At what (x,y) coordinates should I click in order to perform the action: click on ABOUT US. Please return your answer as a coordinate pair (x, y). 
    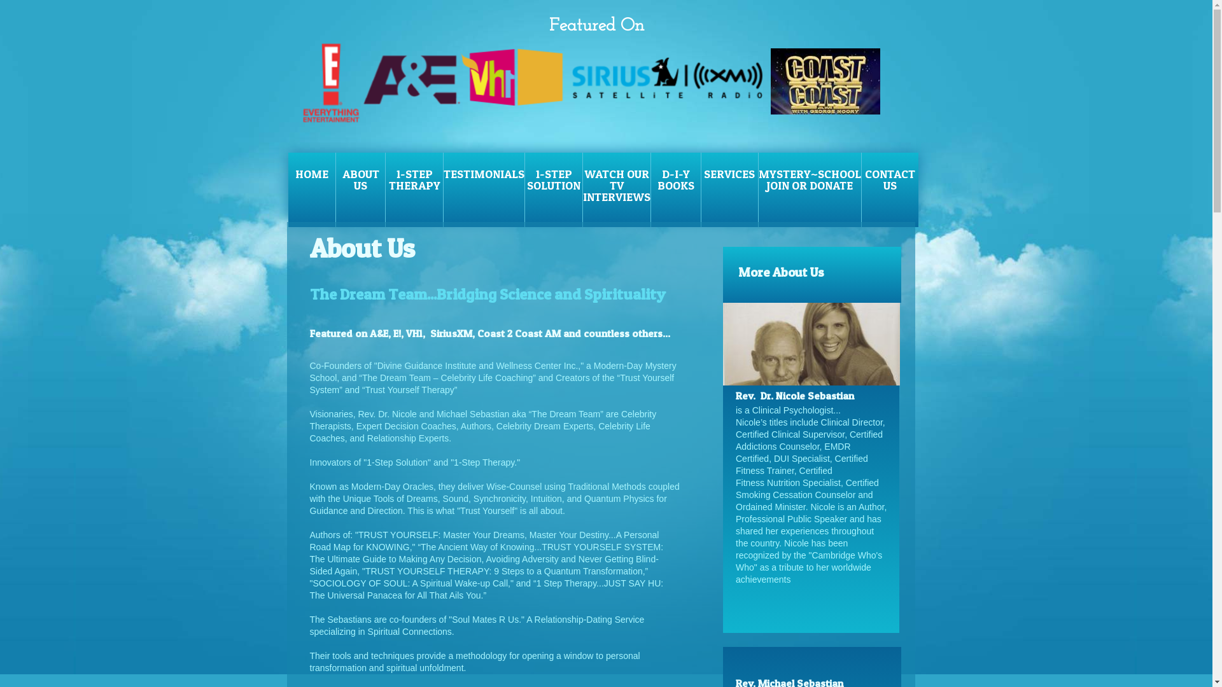
    Looking at the image, I should click on (361, 190).